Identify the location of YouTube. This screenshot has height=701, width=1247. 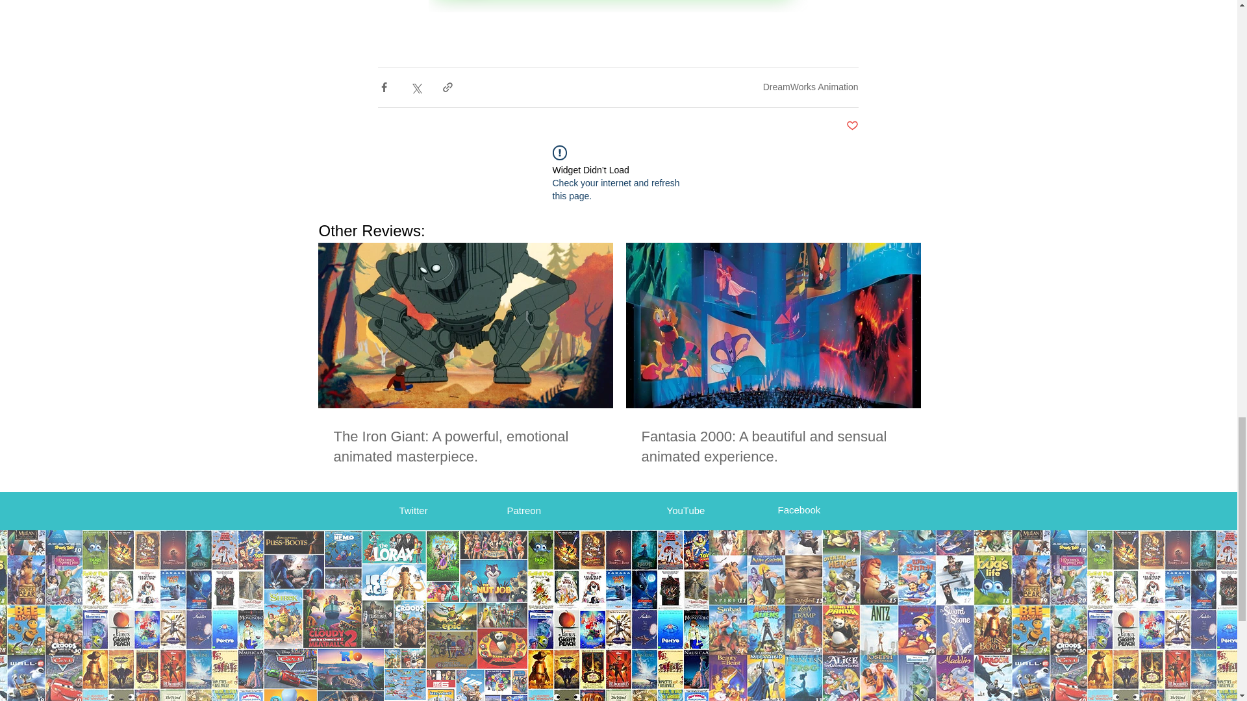
(685, 510).